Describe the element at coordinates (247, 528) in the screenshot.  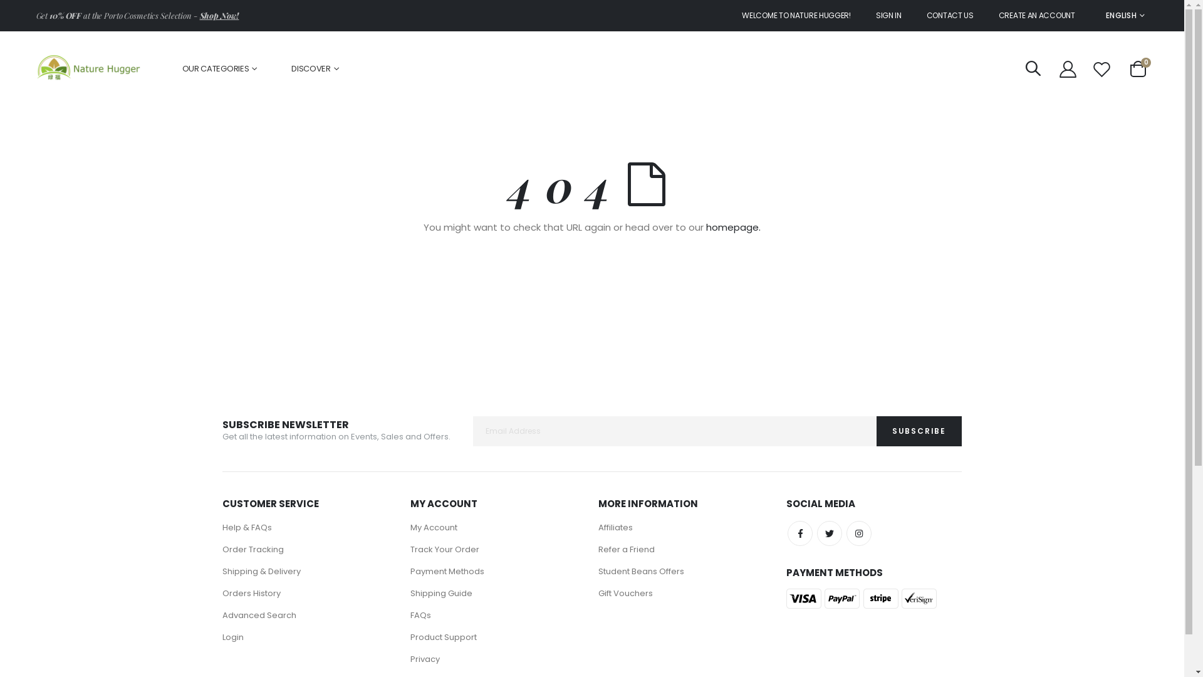
I see `Help & FAQs` at that location.